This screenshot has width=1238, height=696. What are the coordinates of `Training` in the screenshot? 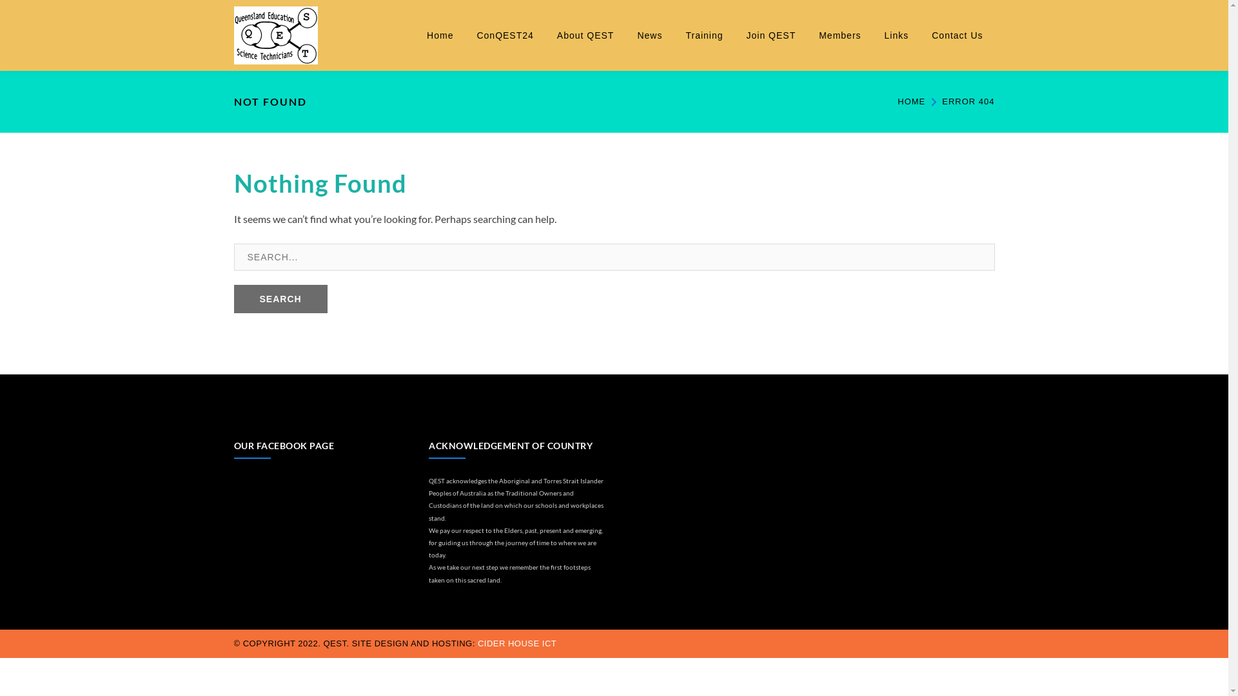 It's located at (704, 35).